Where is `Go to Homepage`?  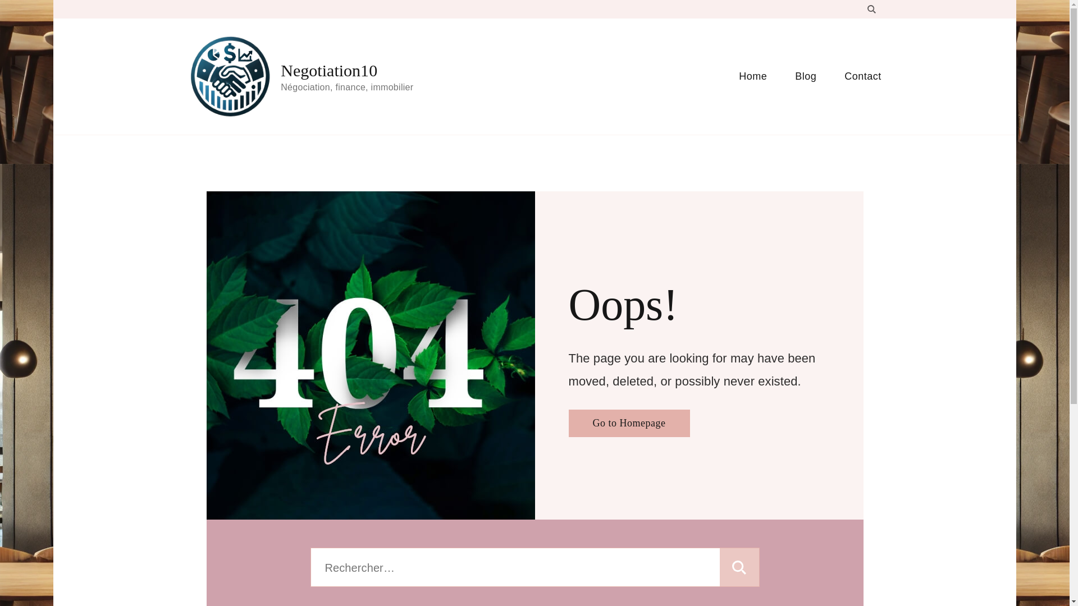
Go to Homepage is located at coordinates (629, 423).